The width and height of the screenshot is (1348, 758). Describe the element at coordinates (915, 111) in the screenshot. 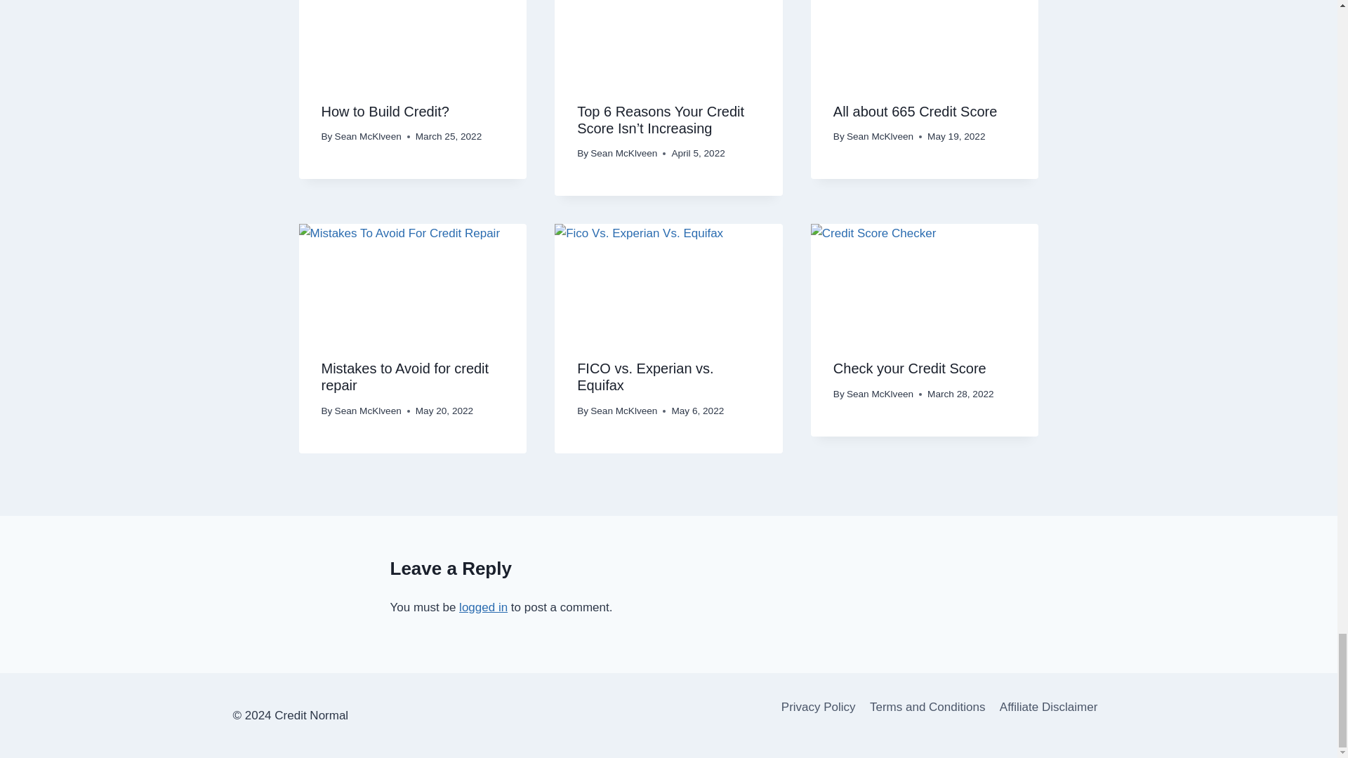

I see `All about 665 Credit Score` at that location.